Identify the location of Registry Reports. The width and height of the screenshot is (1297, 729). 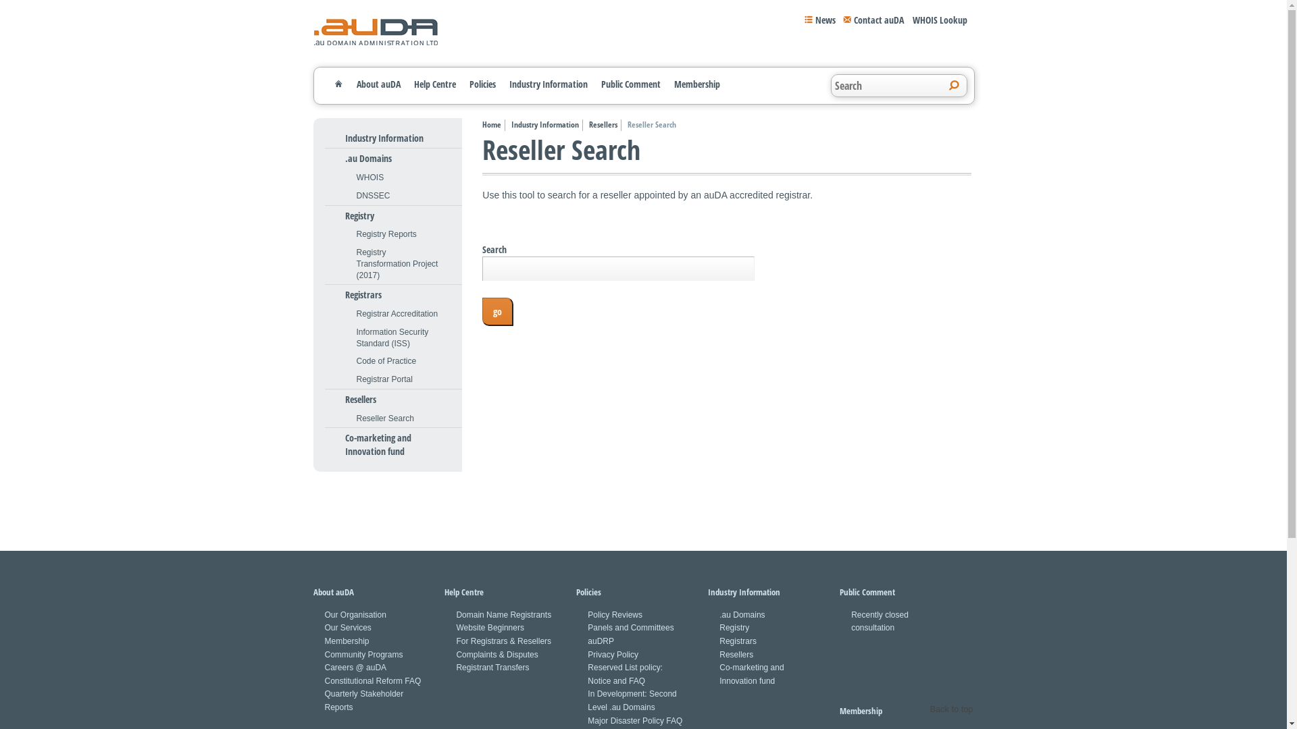
(386, 235).